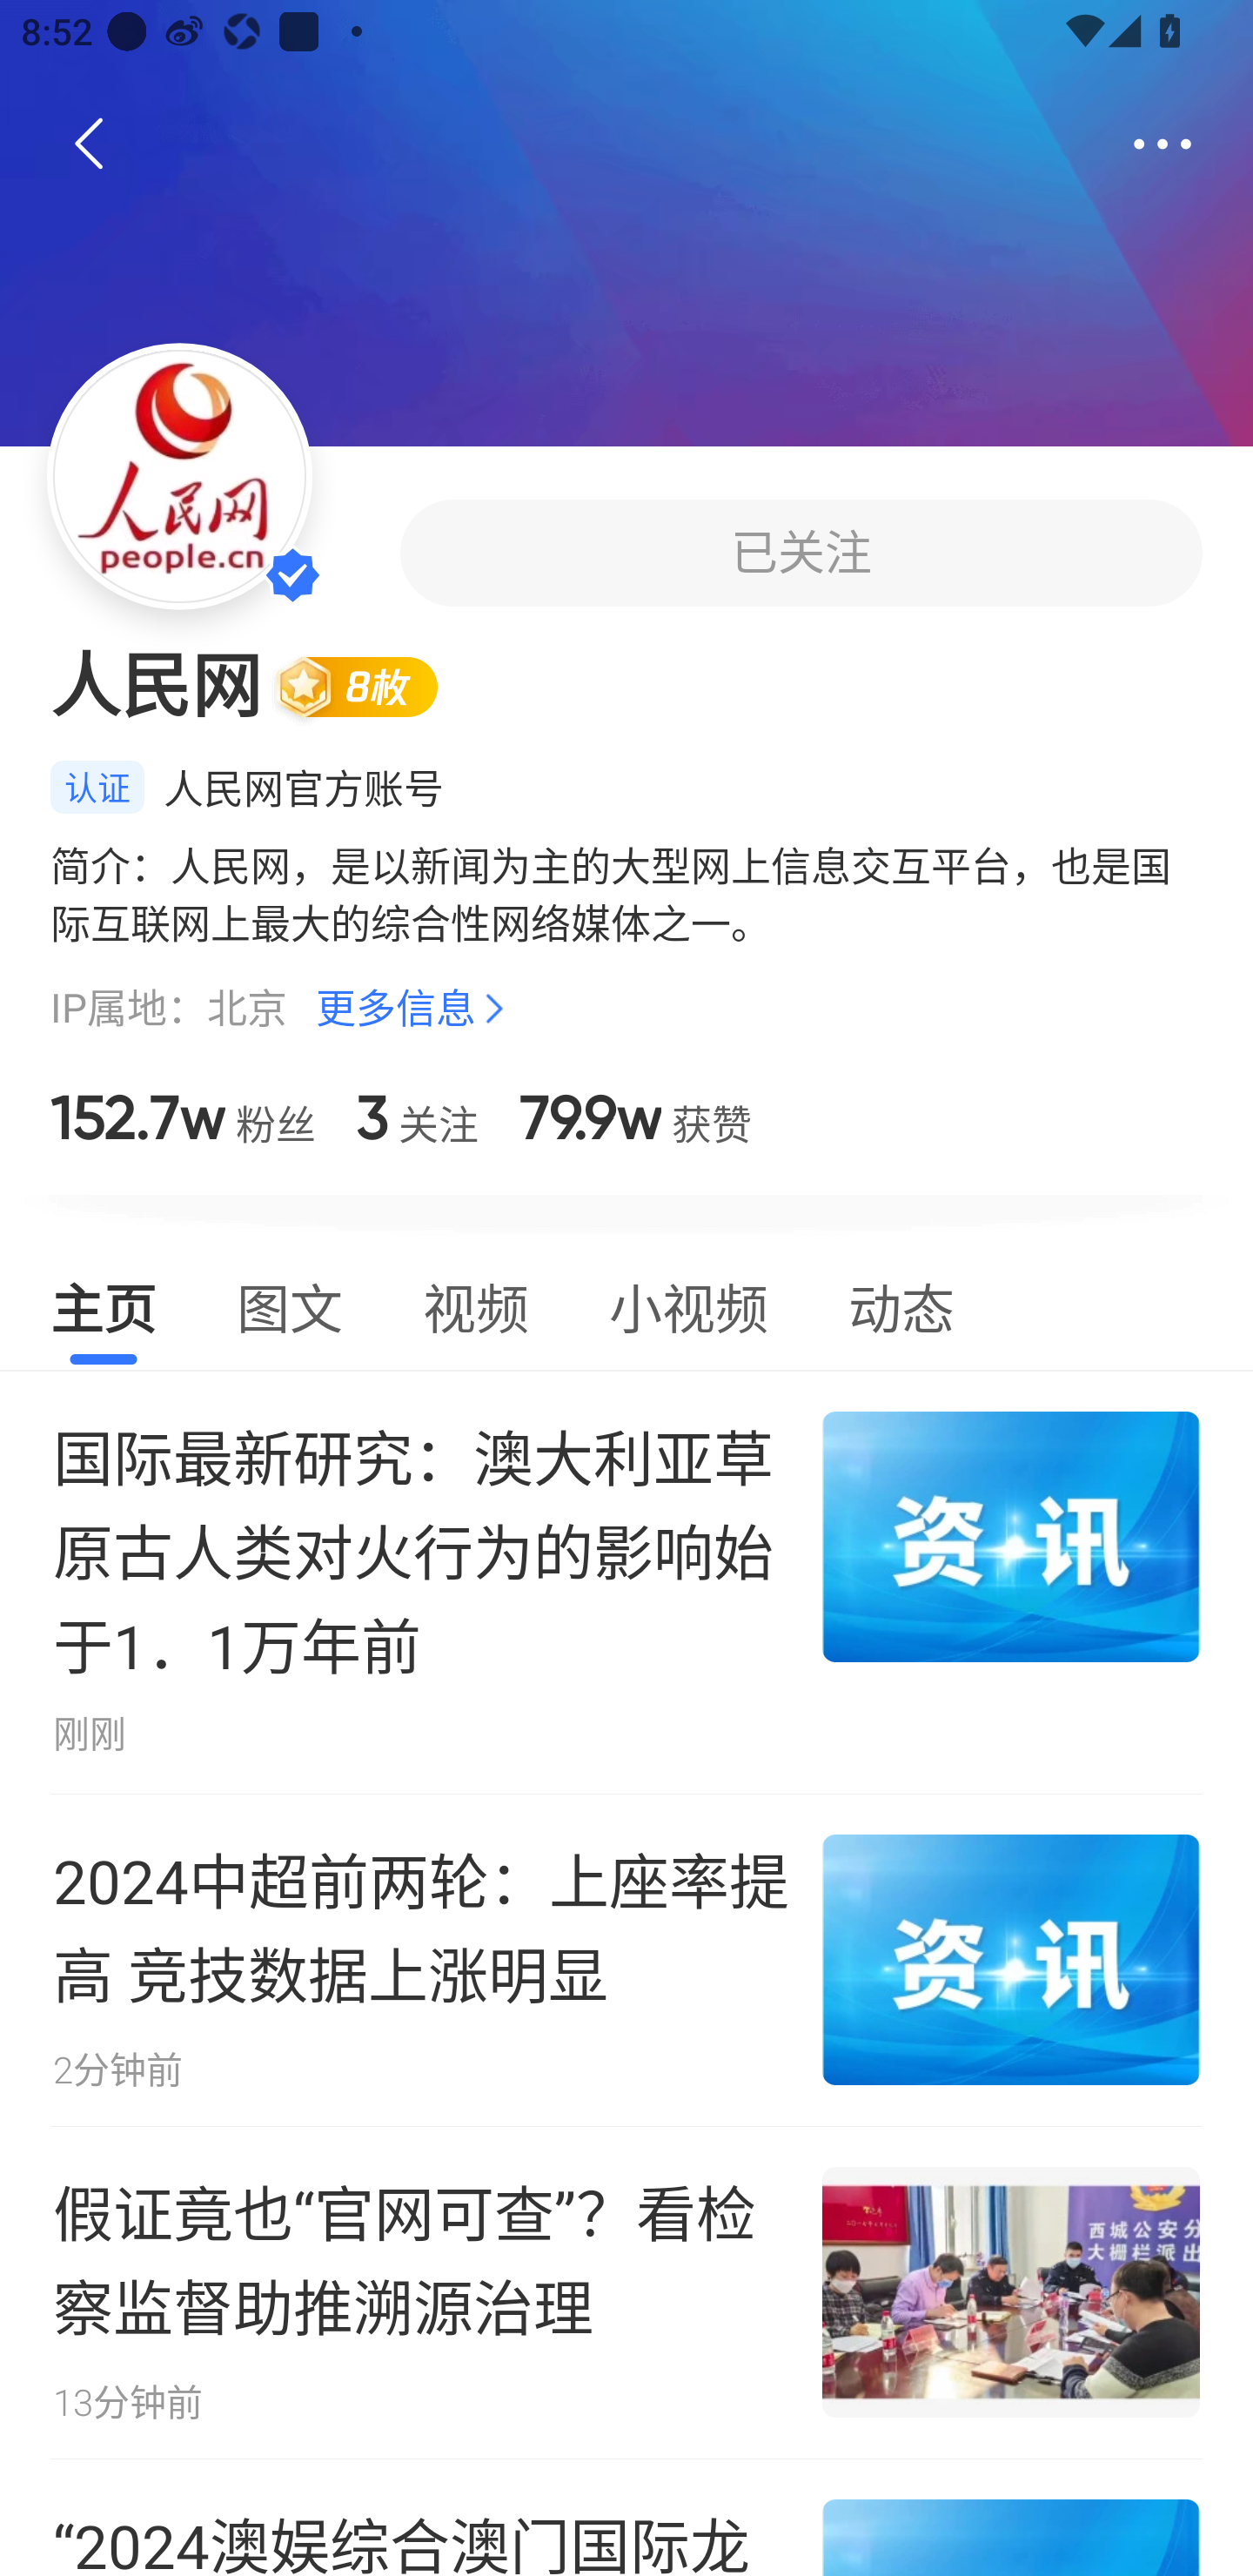 This screenshot has height=2576, width=1253. I want to click on  返回, so click(90, 144).